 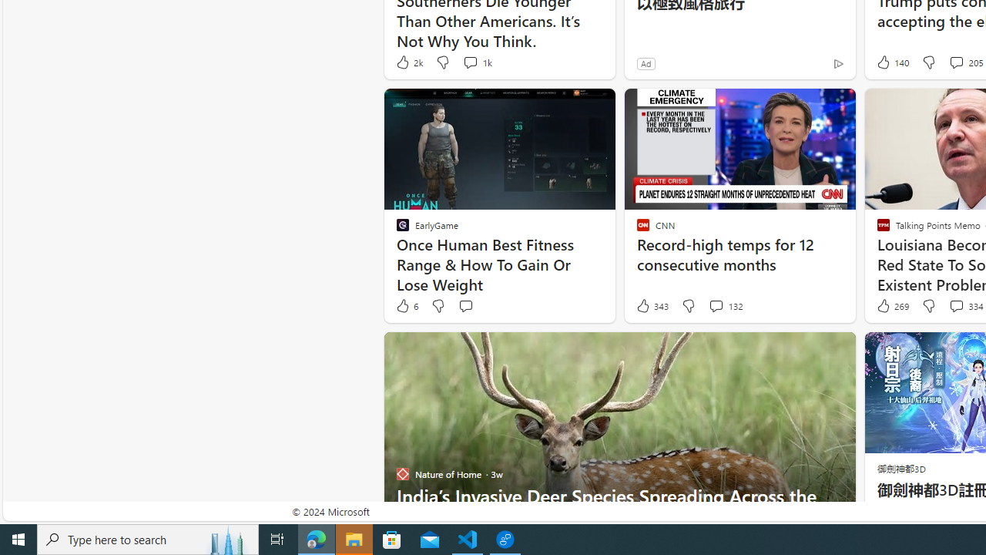 What do you see at coordinates (646, 63) in the screenshot?
I see `Ad` at bounding box center [646, 63].